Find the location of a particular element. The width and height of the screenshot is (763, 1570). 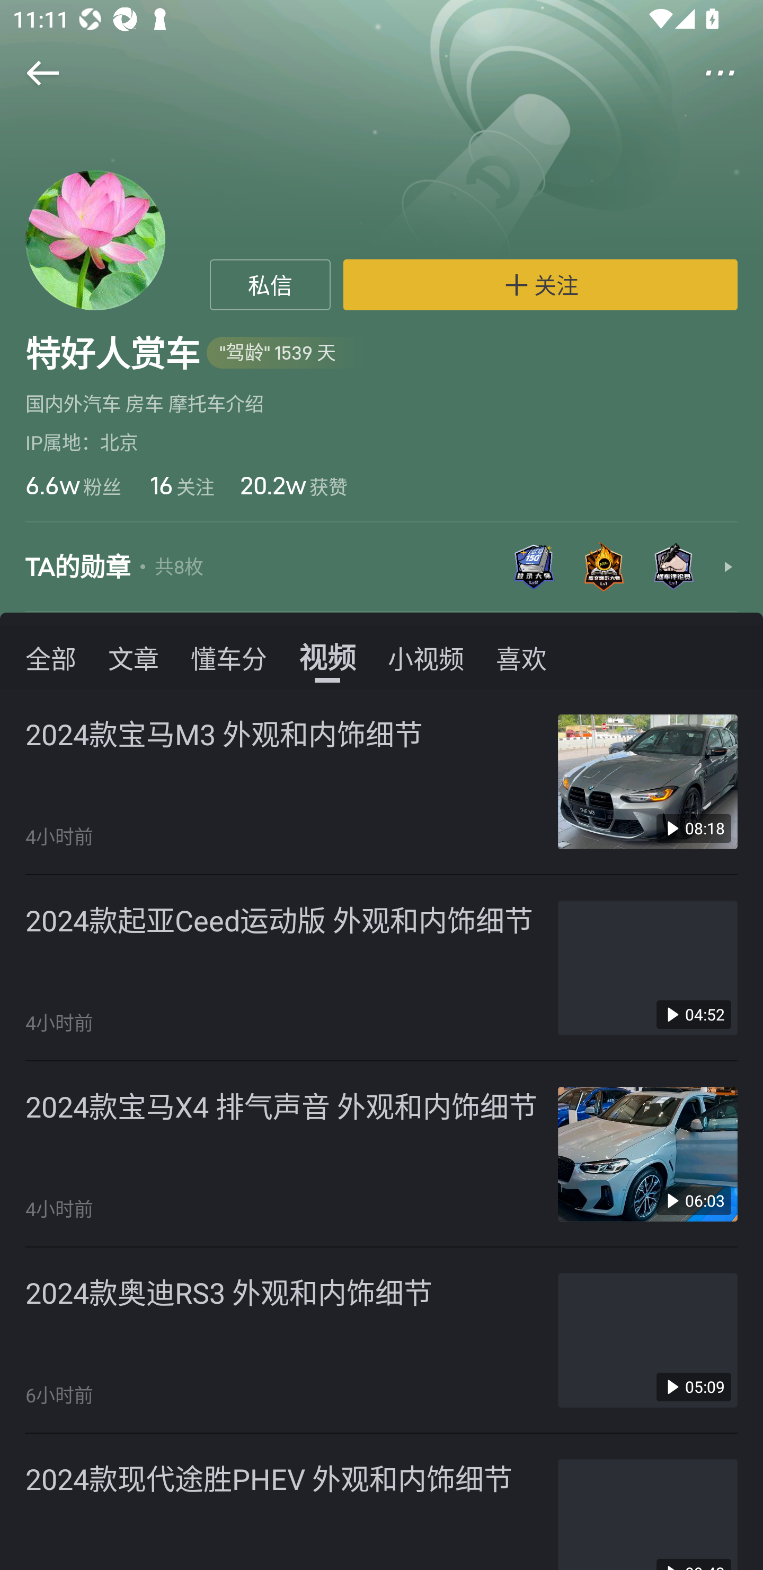

20.2w 获赞 is located at coordinates (294, 485).